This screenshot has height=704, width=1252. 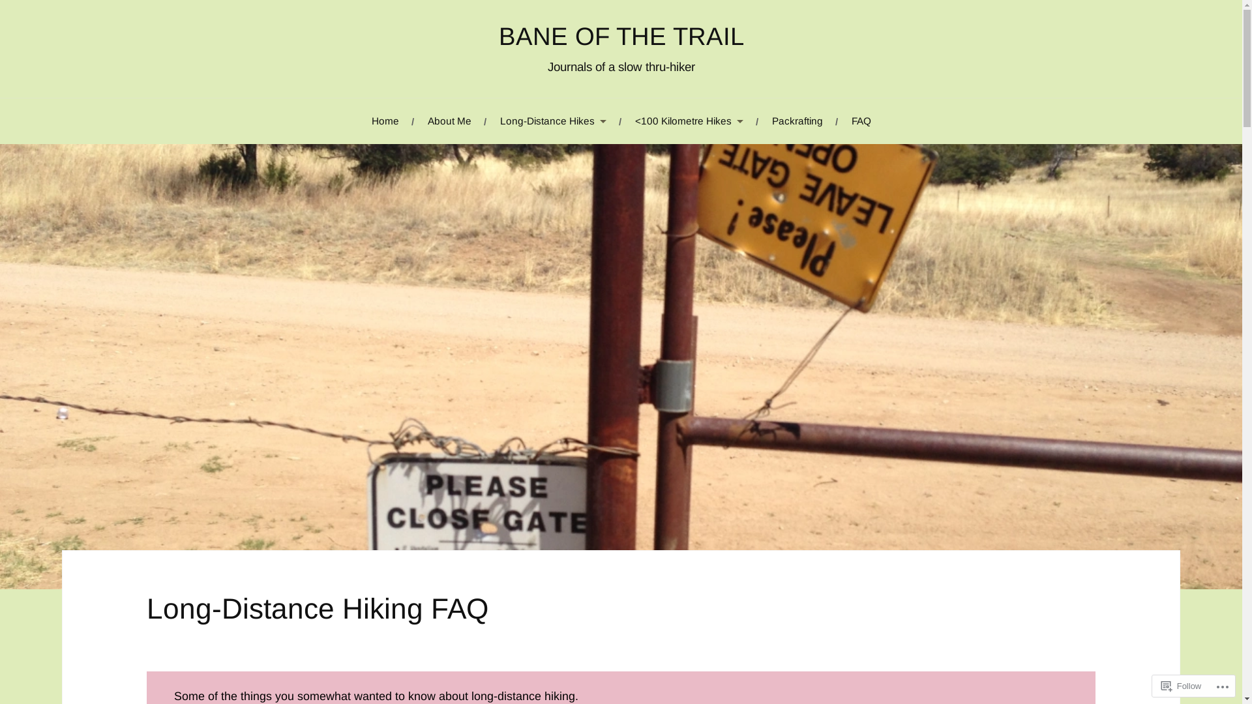 I want to click on Follow, so click(x=1182, y=686).